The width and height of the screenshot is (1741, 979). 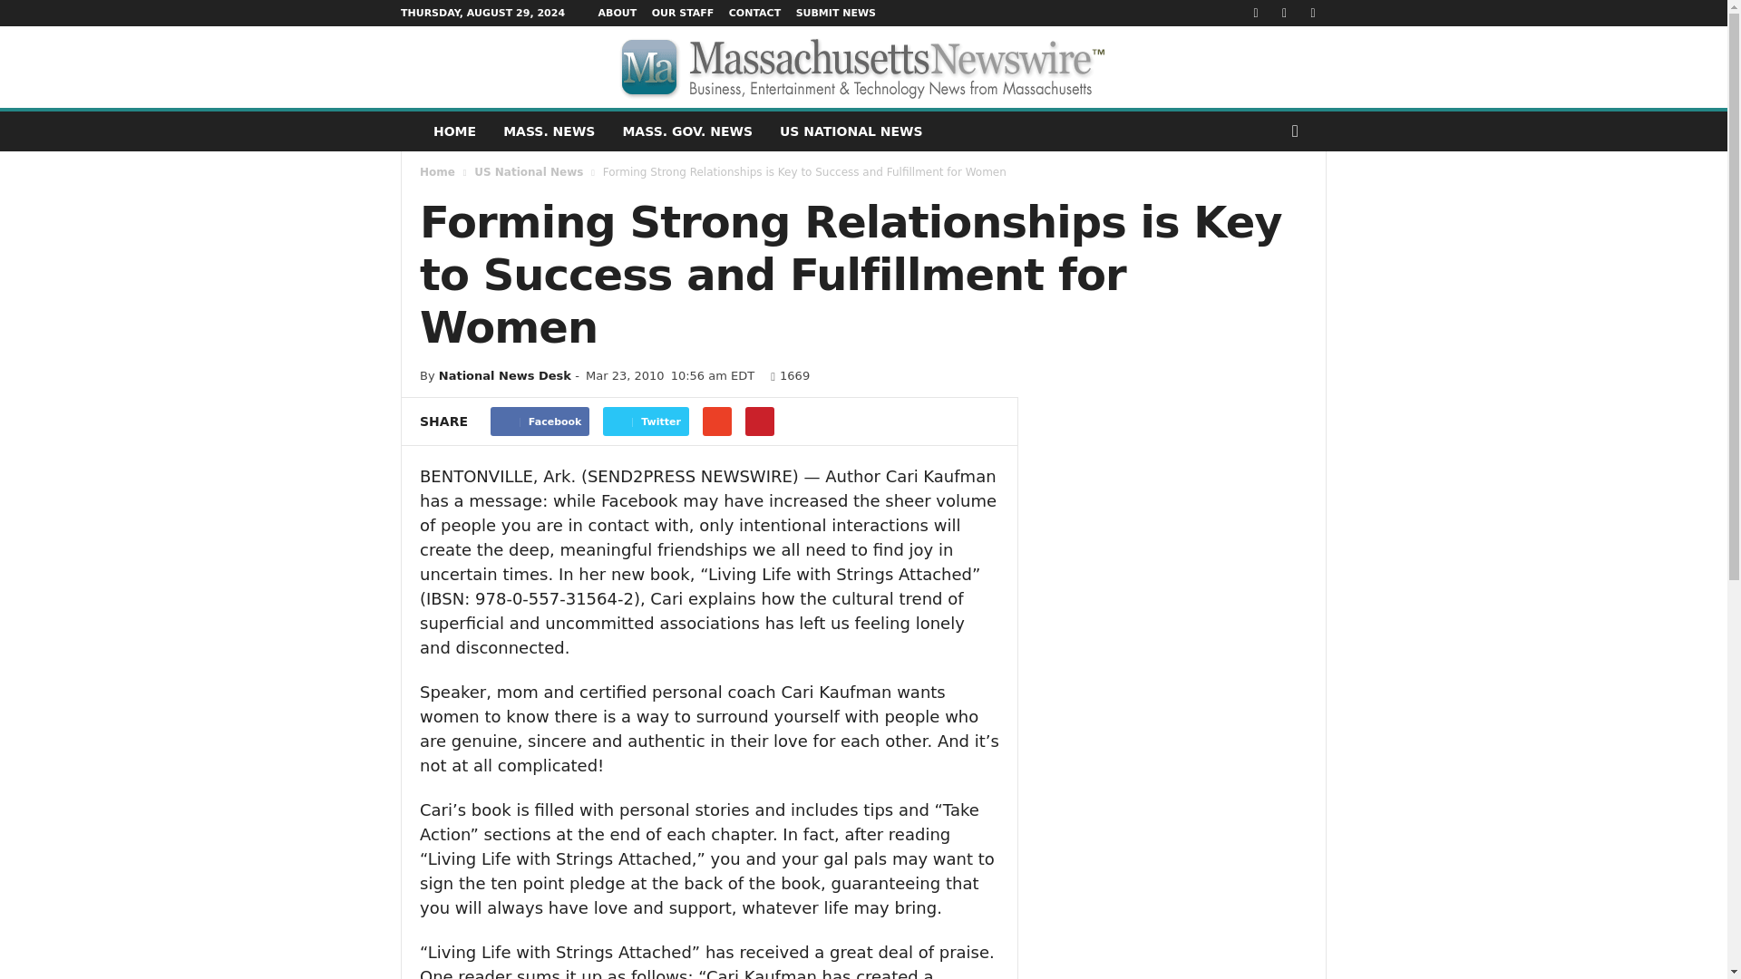 I want to click on Twitter, so click(x=646, y=421).